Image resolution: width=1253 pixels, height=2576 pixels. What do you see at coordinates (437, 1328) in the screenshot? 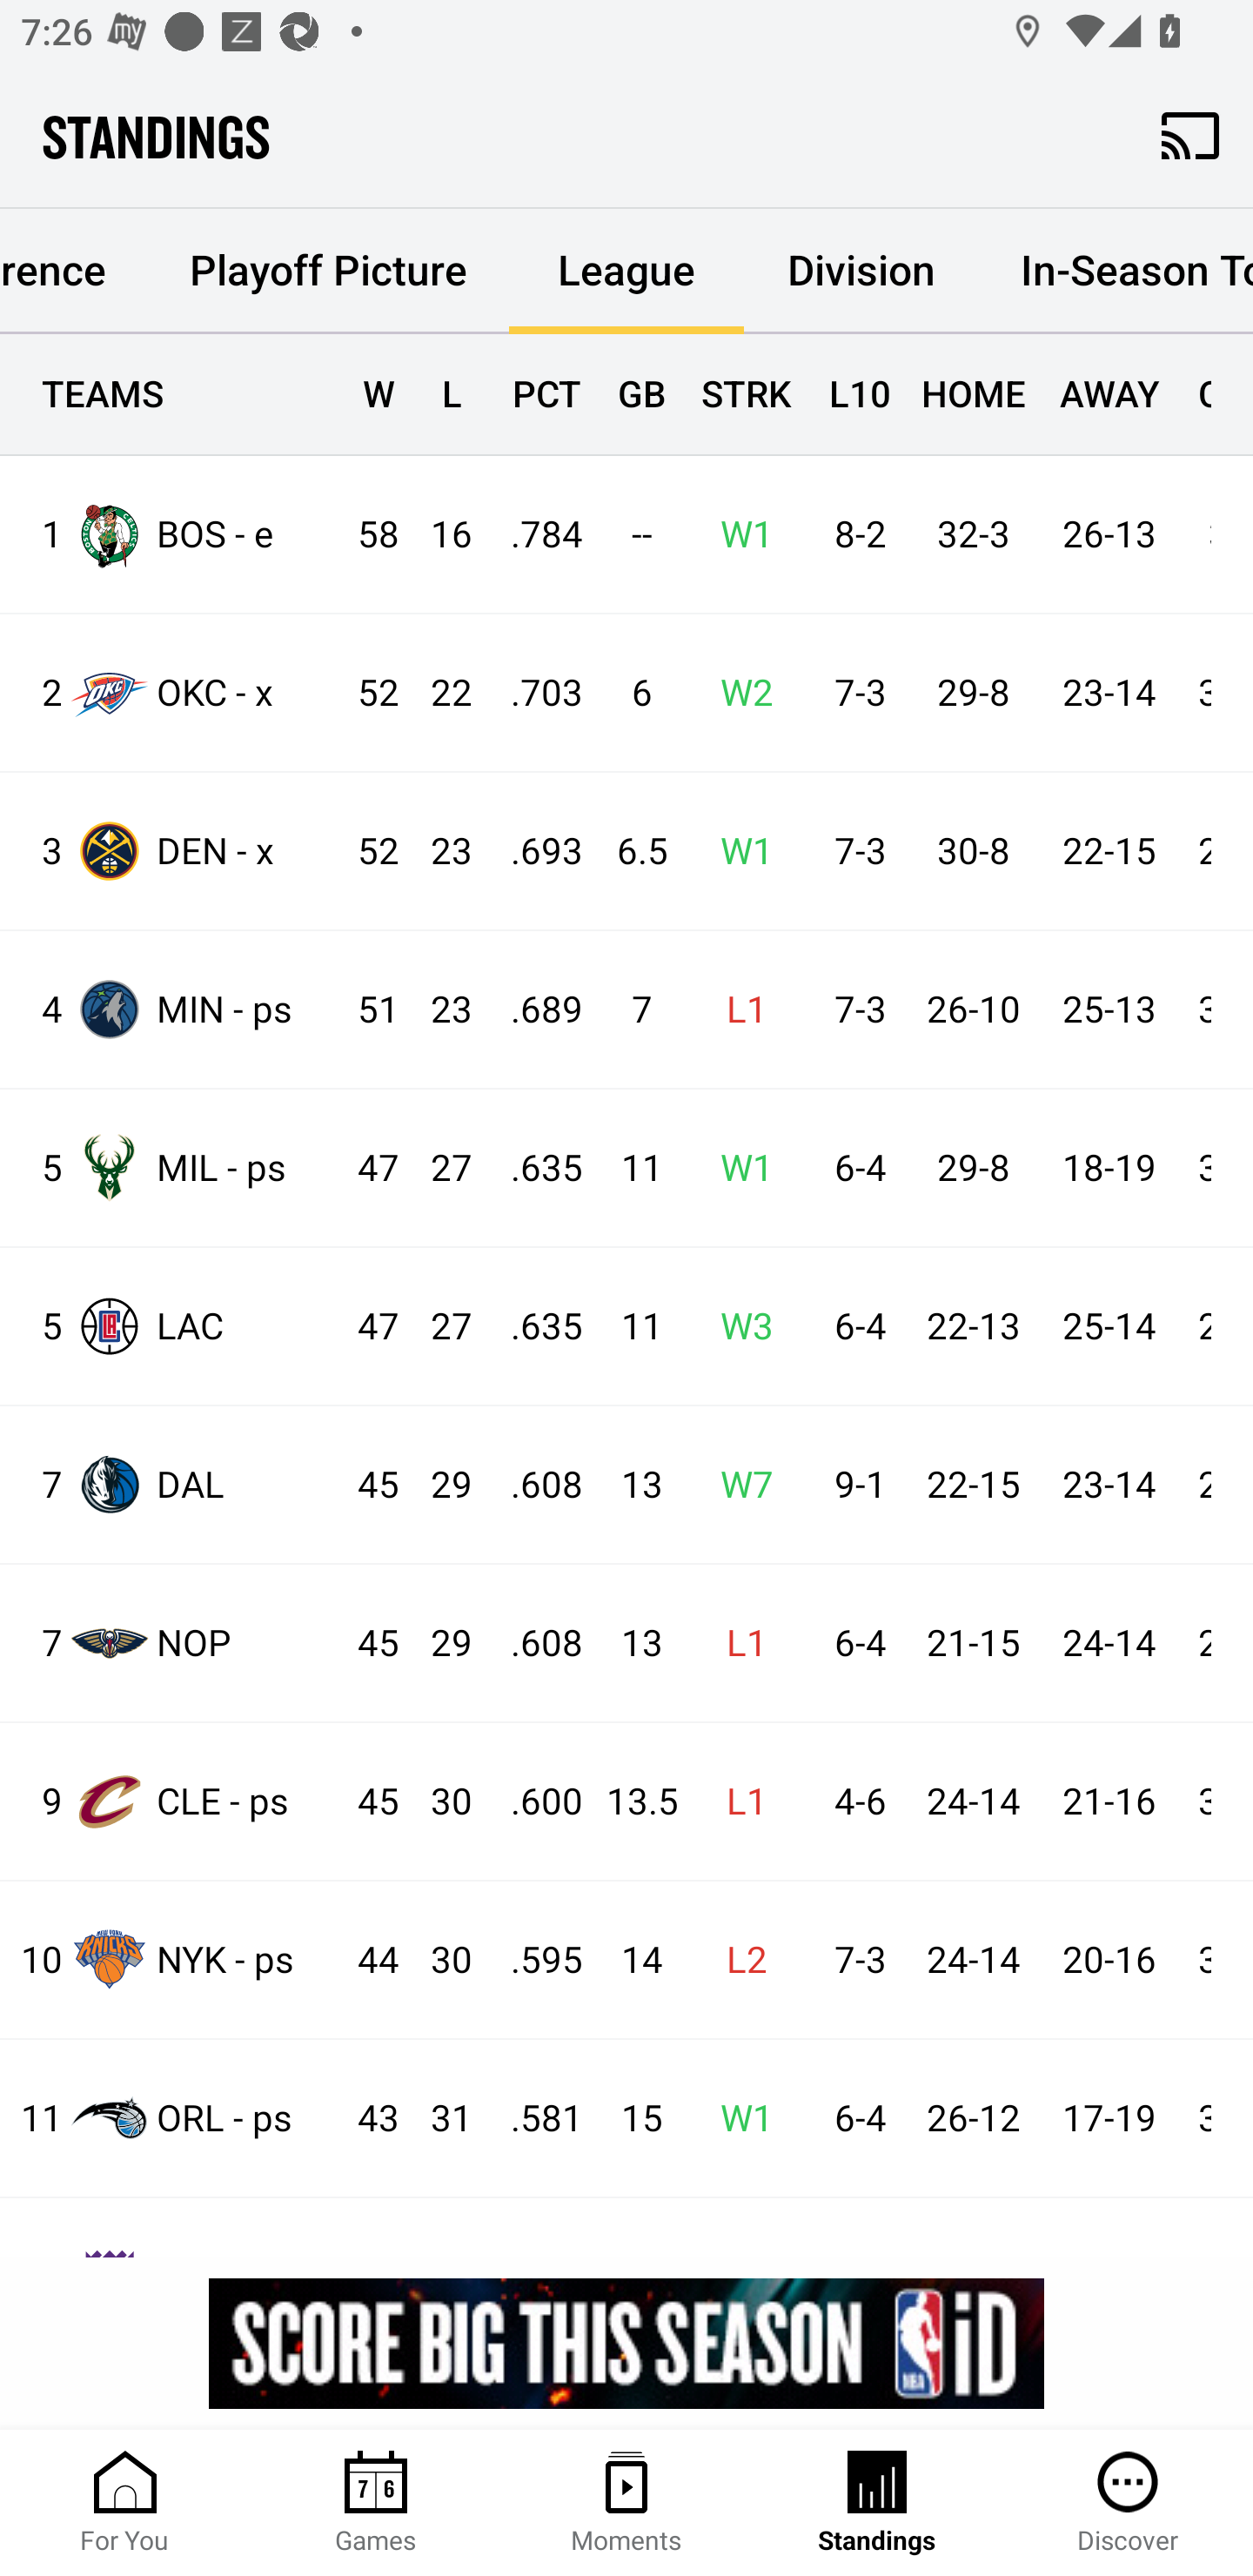
I see `27` at bounding box center [437, 1328].